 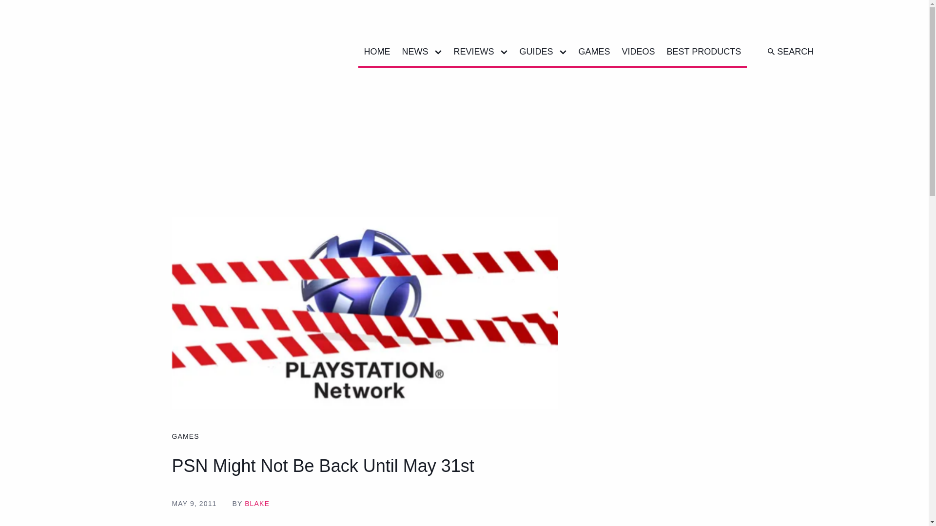 I want to click on REVIEWS, so click(x=470, y=52).